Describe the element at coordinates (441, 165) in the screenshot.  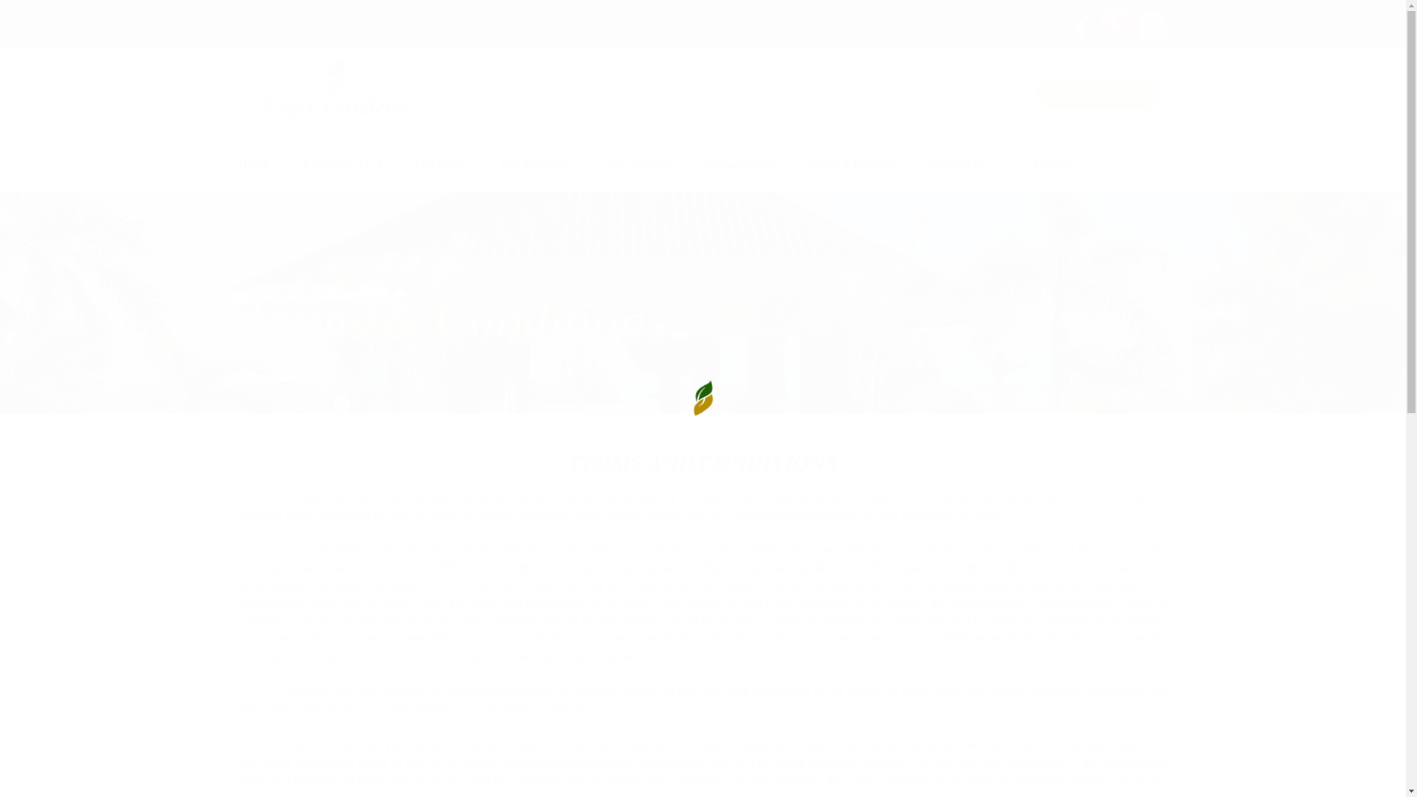
I see `Our Parks` at that location.